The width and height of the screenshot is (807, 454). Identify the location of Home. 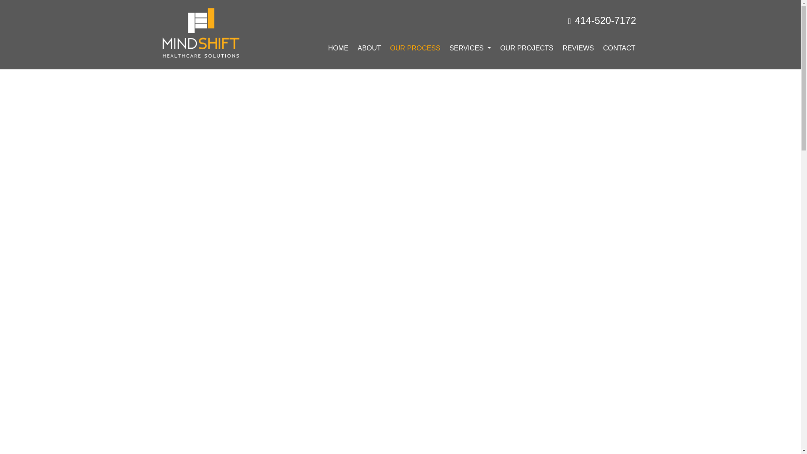
(338, 48).